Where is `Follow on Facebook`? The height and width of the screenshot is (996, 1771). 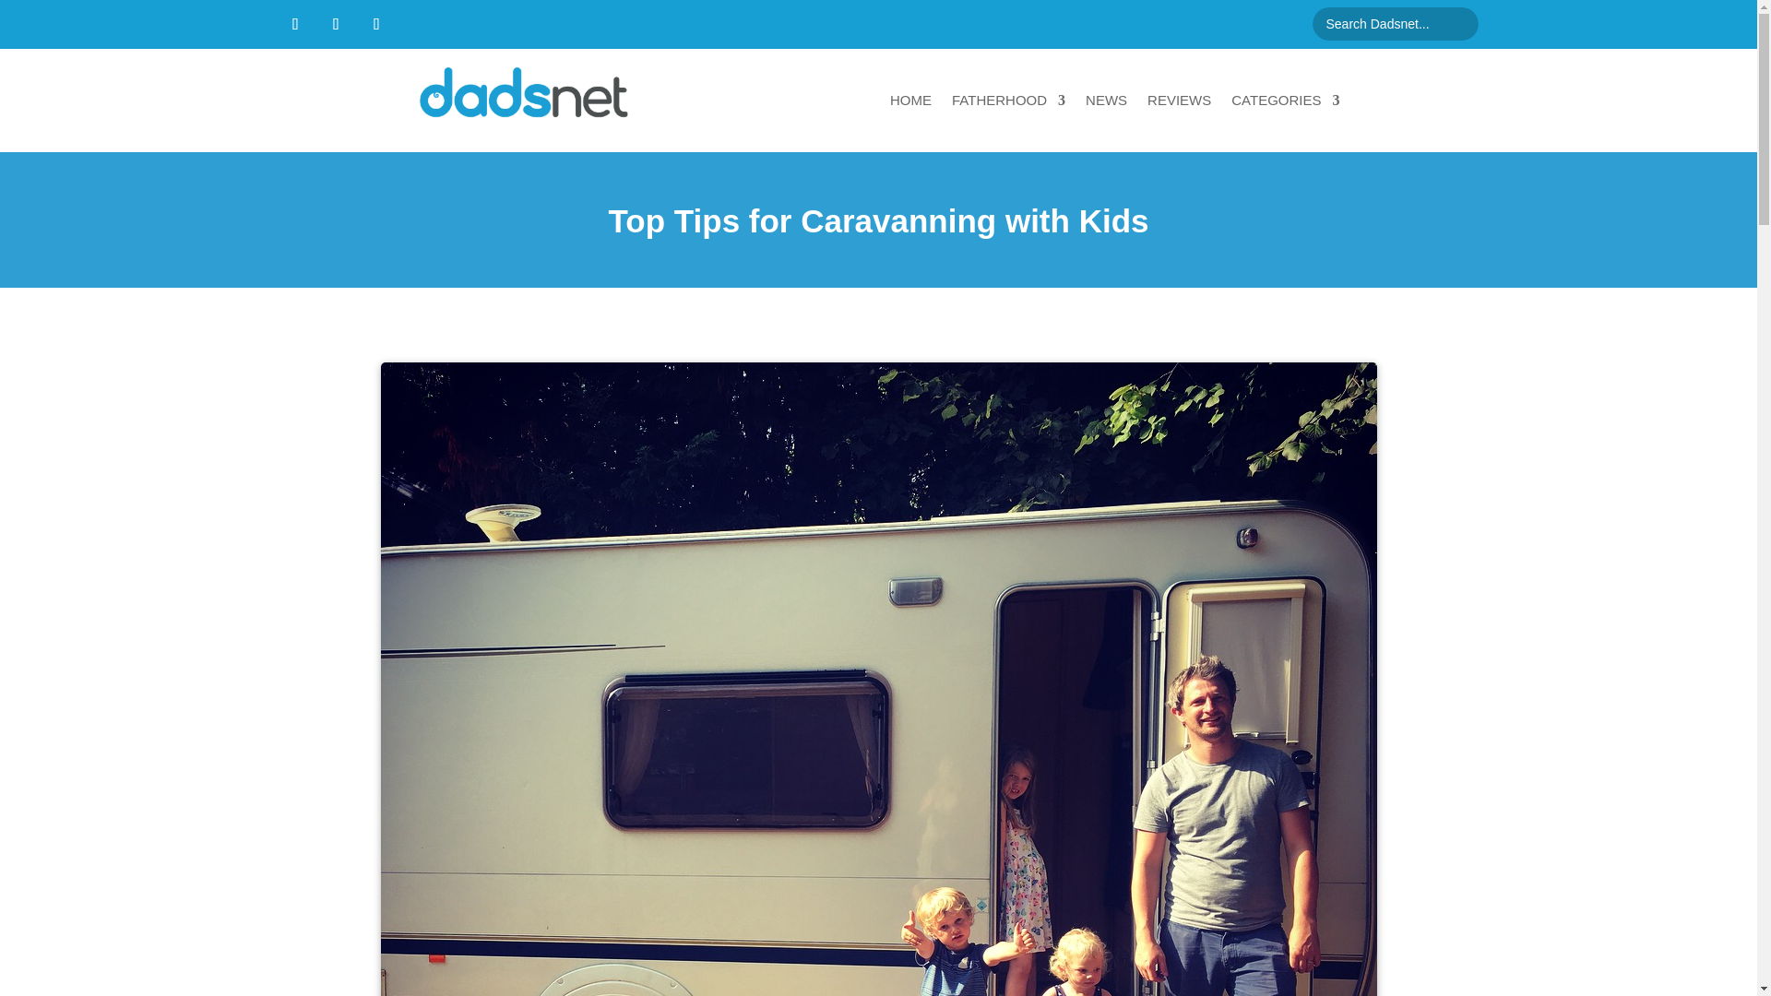
Follow on Facebook is located at coordinates (294, 24).